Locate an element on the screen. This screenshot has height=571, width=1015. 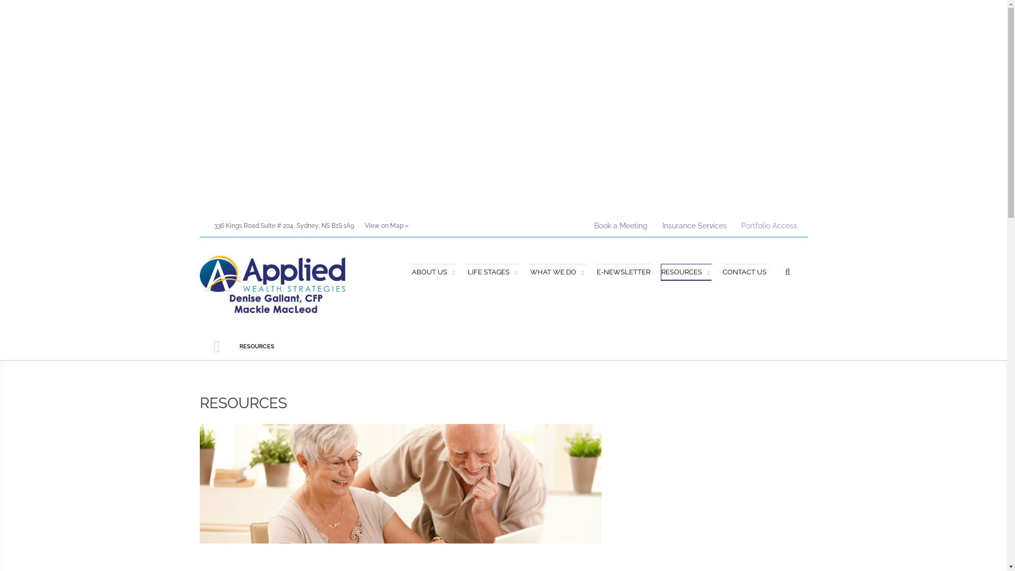
Home is located at coordinates (273, 283).